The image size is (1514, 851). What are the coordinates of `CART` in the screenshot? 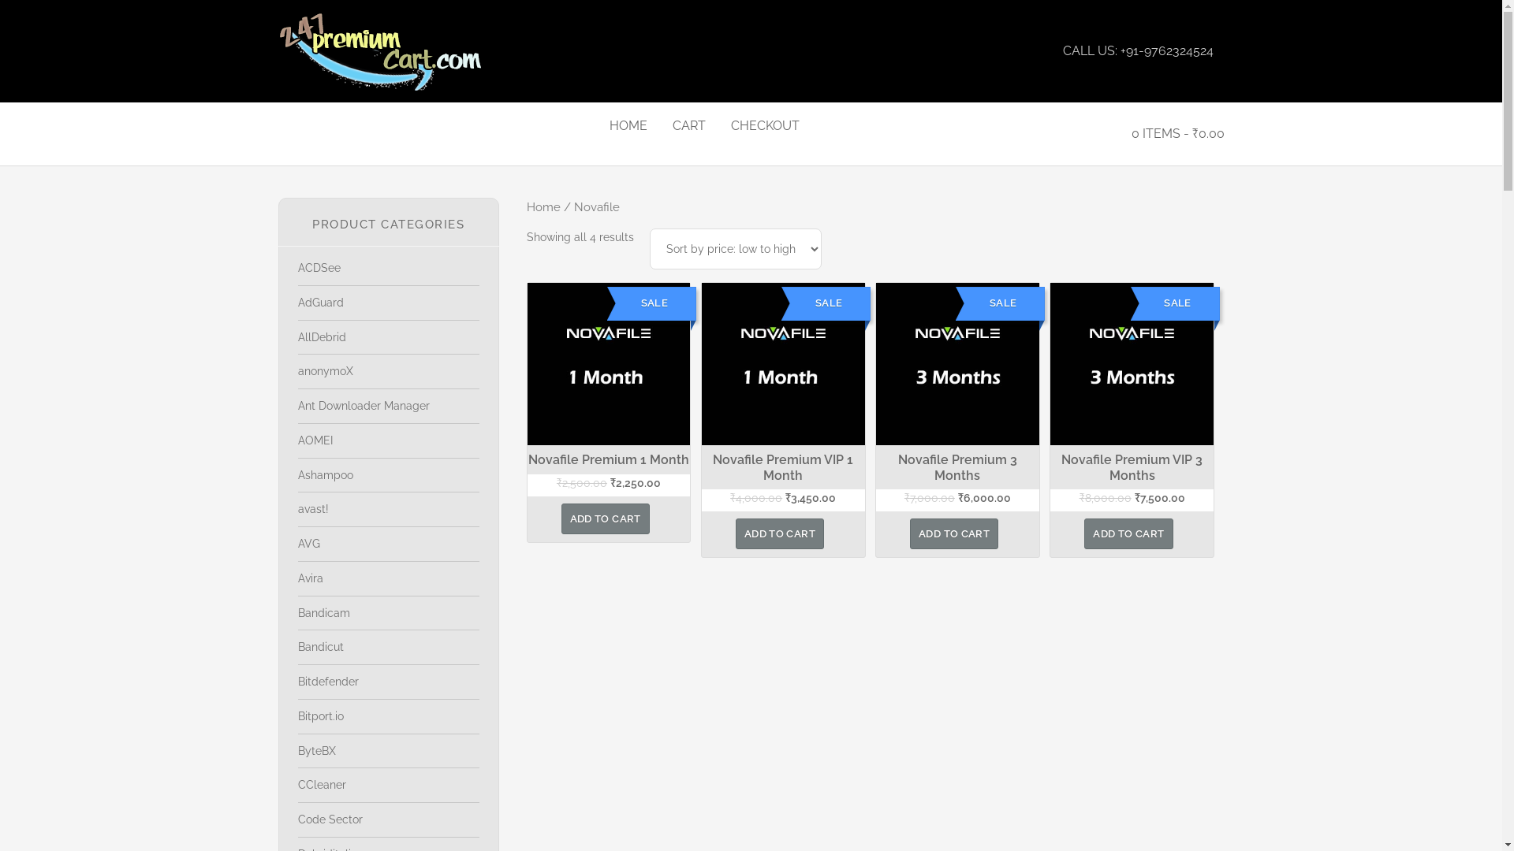 It's located at (689, 126).